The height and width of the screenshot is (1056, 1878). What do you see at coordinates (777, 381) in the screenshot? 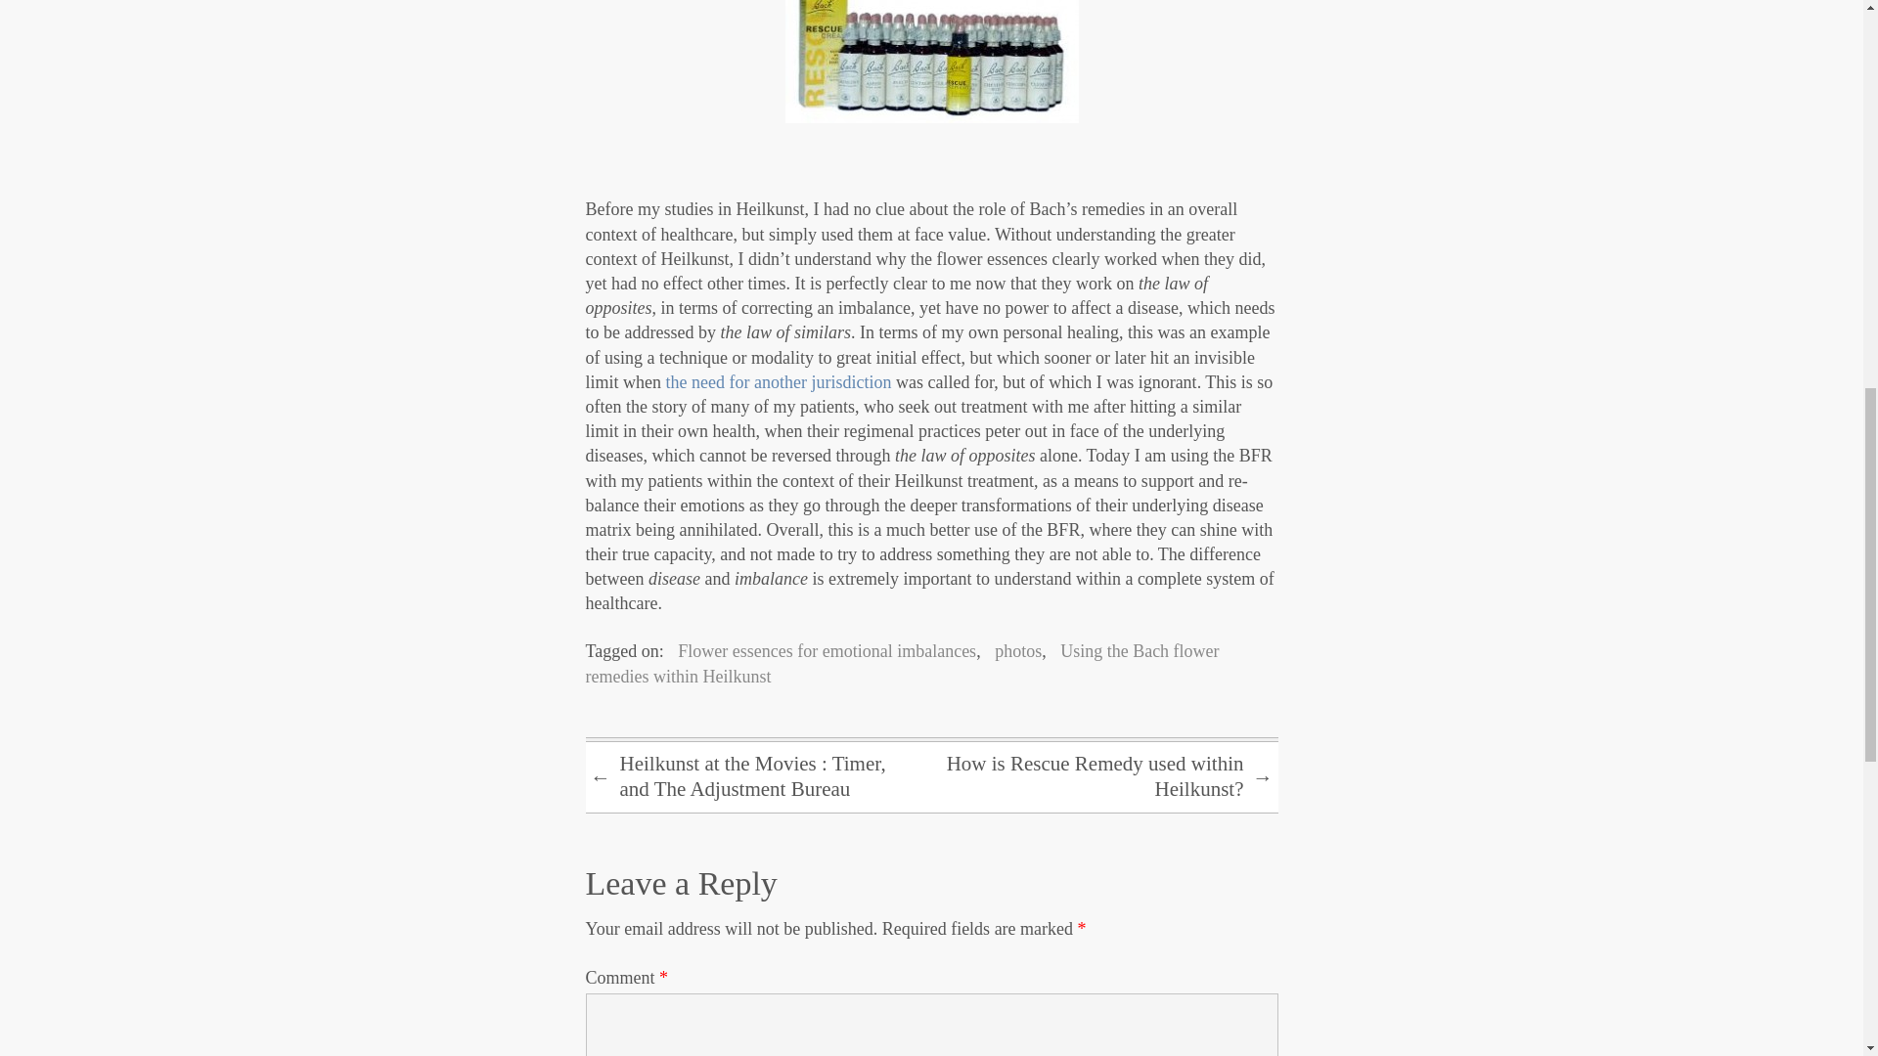
I see `The Three Jurisdictions of Medical Heilkunst` at bounding box center [777, 381].